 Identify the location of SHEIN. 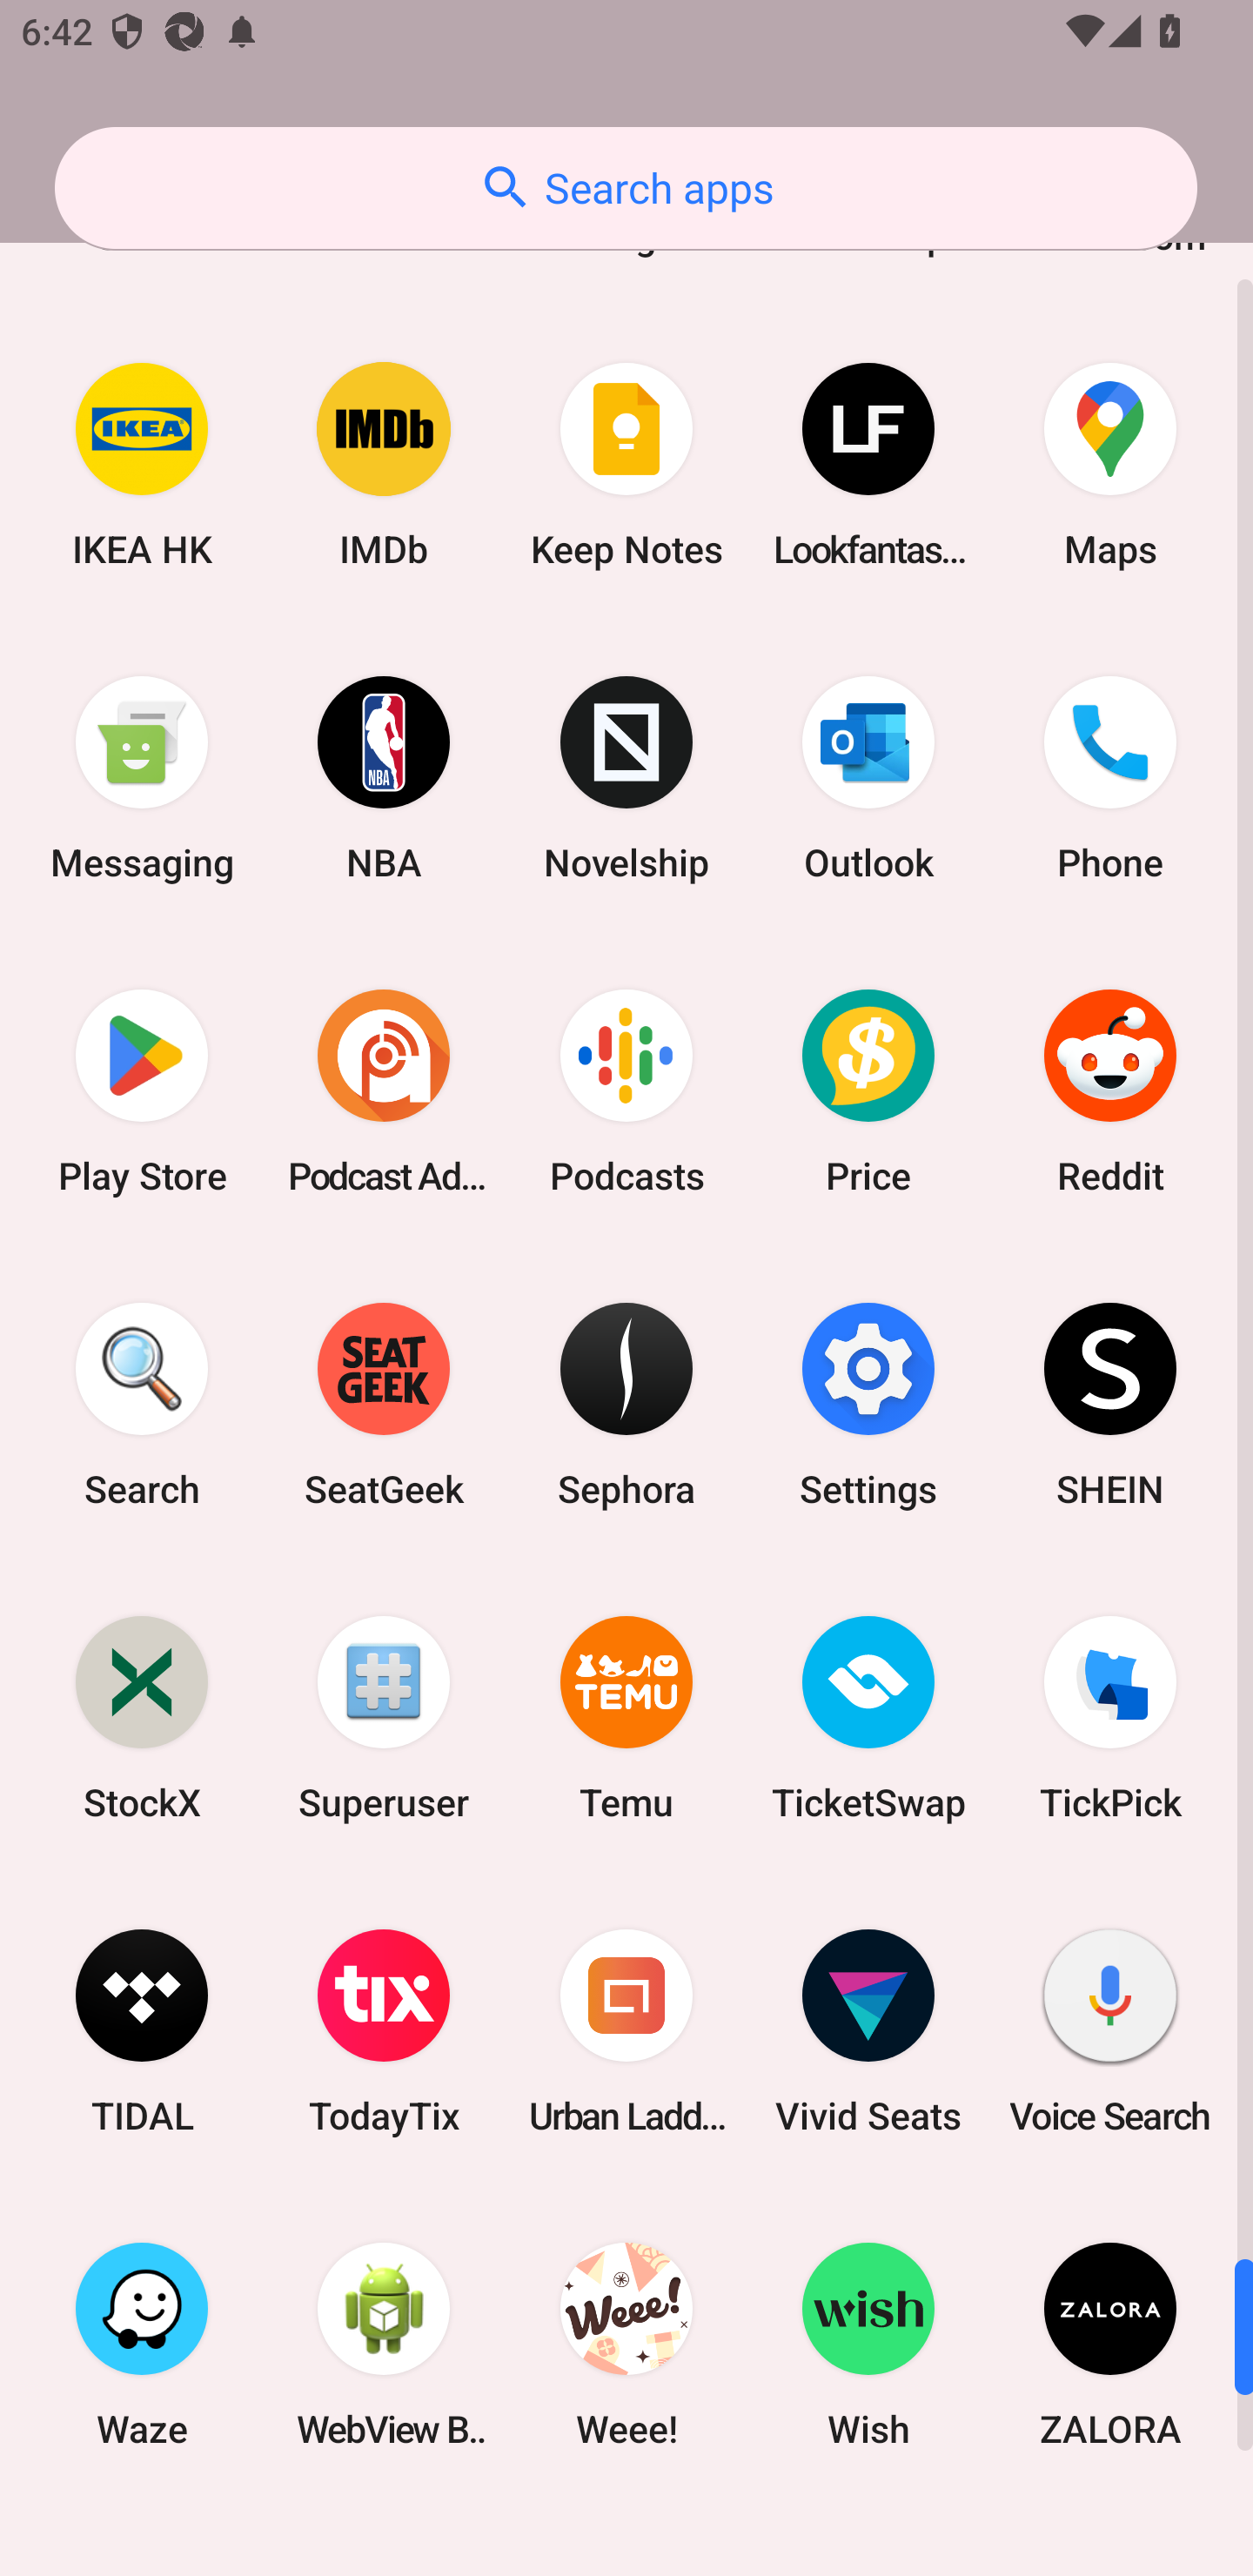
(1110, 1403).